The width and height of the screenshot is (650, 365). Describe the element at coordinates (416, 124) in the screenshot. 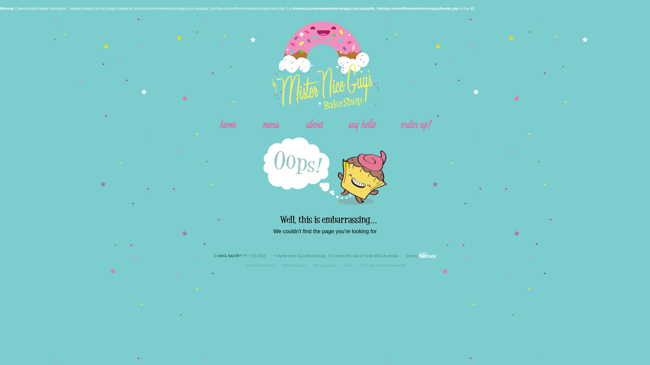

I see `order up!` at that location.